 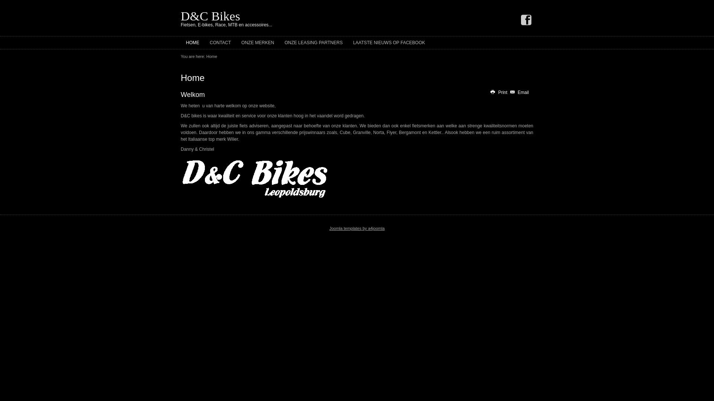 I want to click on CONTACT, so click(x=220, y=43).